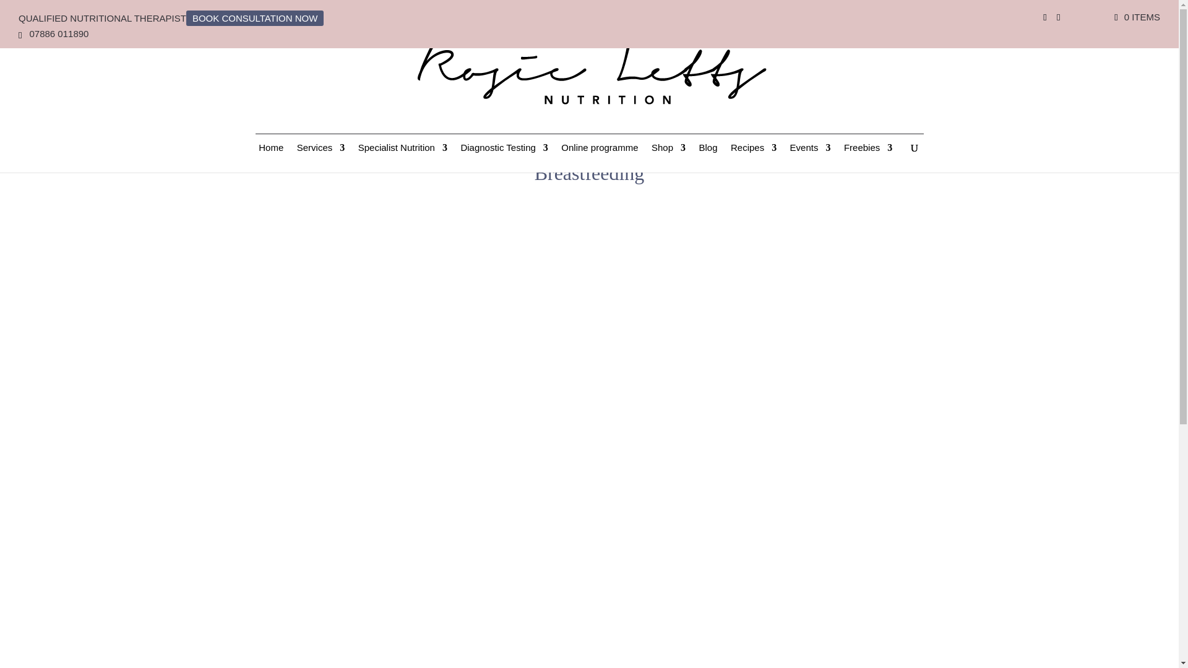  What do you see at coordinates (504, 158) in the screenshot?
I see `Diagnostic Testing` at bounding box center [504, 158].